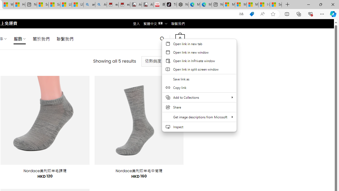 The width and height of the screenshot is (339, 191). Describe the element at coordinates (199, 79) in the screenshot. I see `Save link as` at that location.